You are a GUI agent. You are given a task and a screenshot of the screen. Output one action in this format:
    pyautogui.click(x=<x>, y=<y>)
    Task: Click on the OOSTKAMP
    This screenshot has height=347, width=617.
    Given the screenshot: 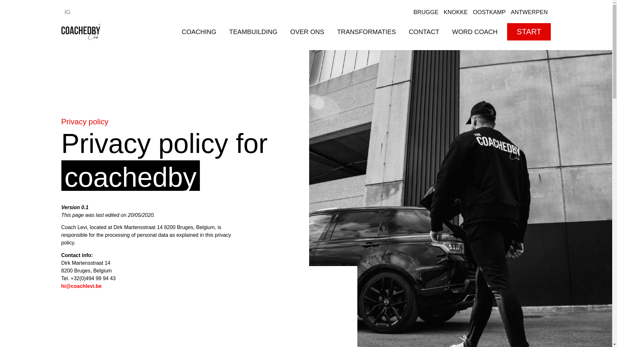 What is the action you would take?
    pyautogui.click(x=489, y=12)
    